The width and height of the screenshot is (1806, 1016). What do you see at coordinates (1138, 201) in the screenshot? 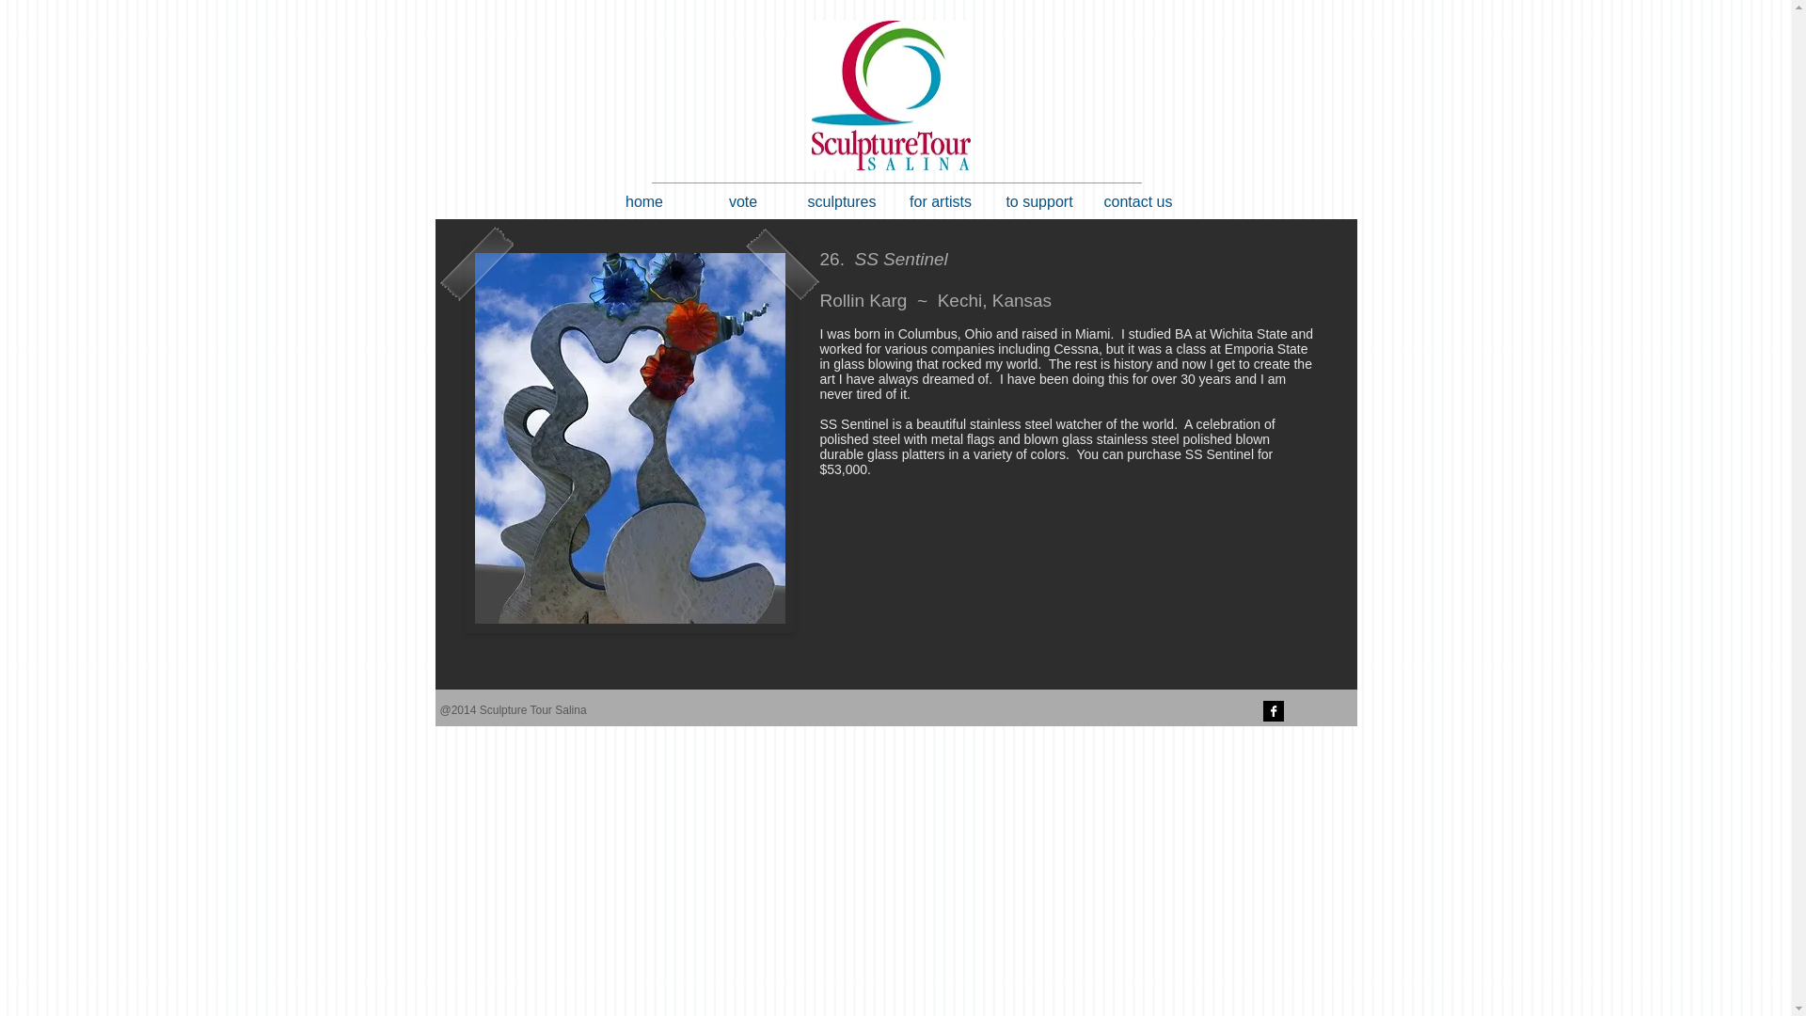
I see `contact us` at bounding box center [1138, 201].